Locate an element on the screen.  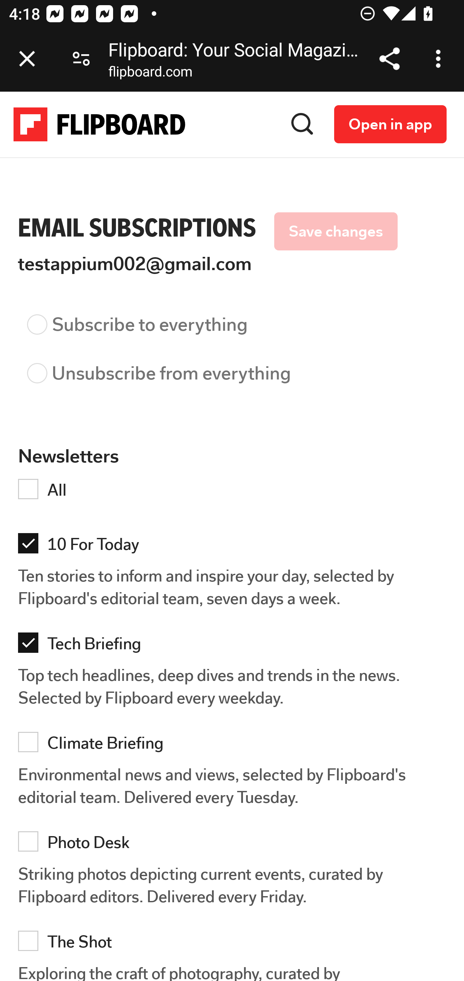
Search is located at coordinates (303, 124).